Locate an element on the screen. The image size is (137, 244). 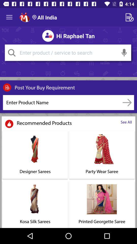
select to enter product/ service to search is located at coordinates (68, 53).